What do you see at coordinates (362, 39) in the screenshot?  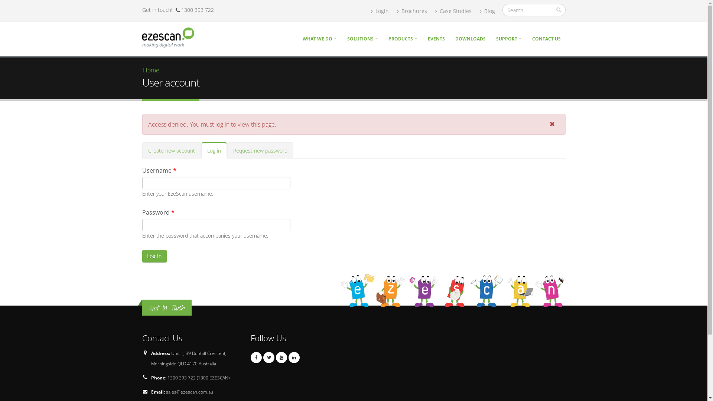 I see `SOLUTIONS` at bounding box center [362, 39].